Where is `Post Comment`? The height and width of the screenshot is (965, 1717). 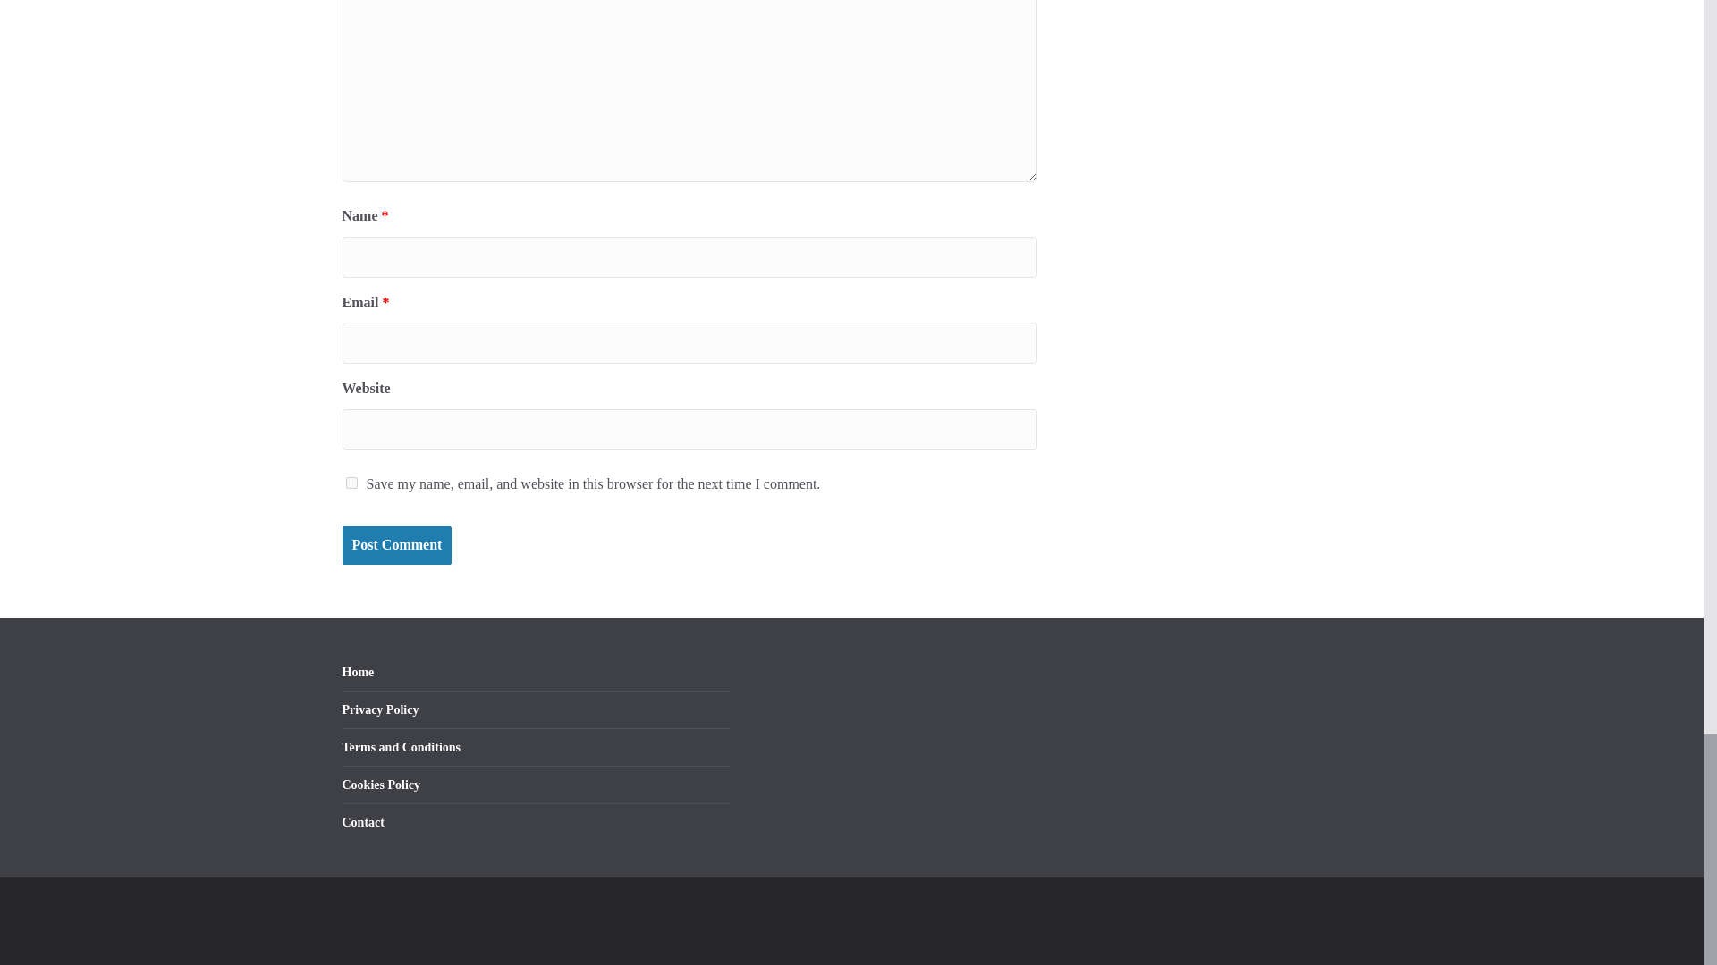
Post Comment is located at coordinates (396, 545).